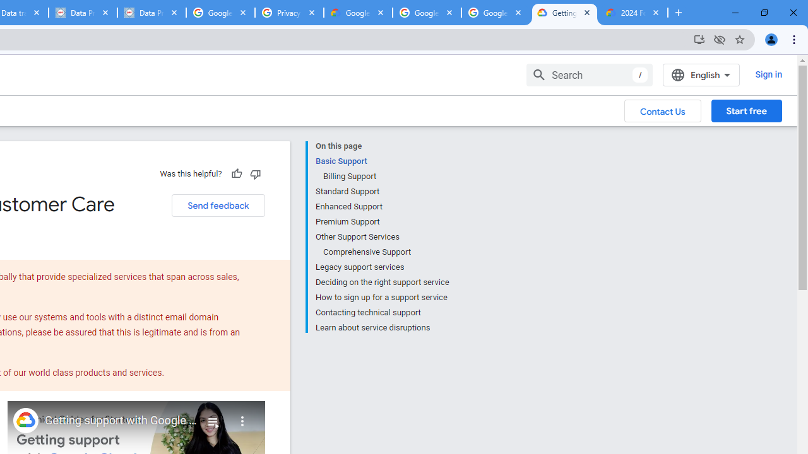 Image resolution: width=808 pixels, height=454 pixels. Describe the element at coordinates (663, 110) in the screenshot. I see `Contact Us` at that location.